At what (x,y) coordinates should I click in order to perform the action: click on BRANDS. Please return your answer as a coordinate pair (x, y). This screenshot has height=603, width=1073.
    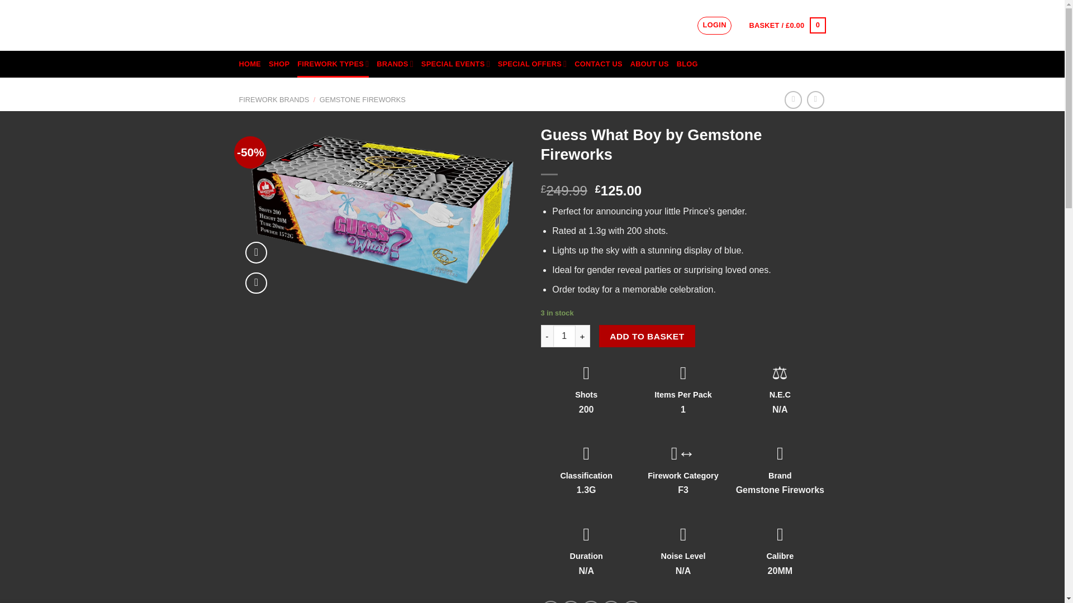
    Looking at the image, I should click on (395, 64).